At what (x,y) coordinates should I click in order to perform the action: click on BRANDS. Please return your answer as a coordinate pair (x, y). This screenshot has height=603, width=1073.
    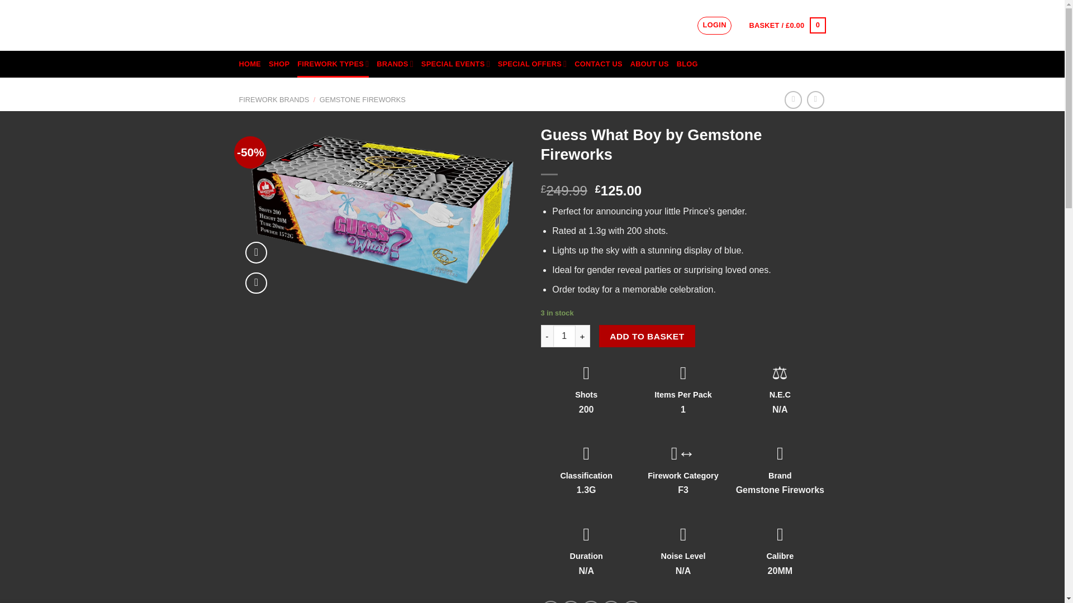
    Looking at the image, I should click on (395, 64).